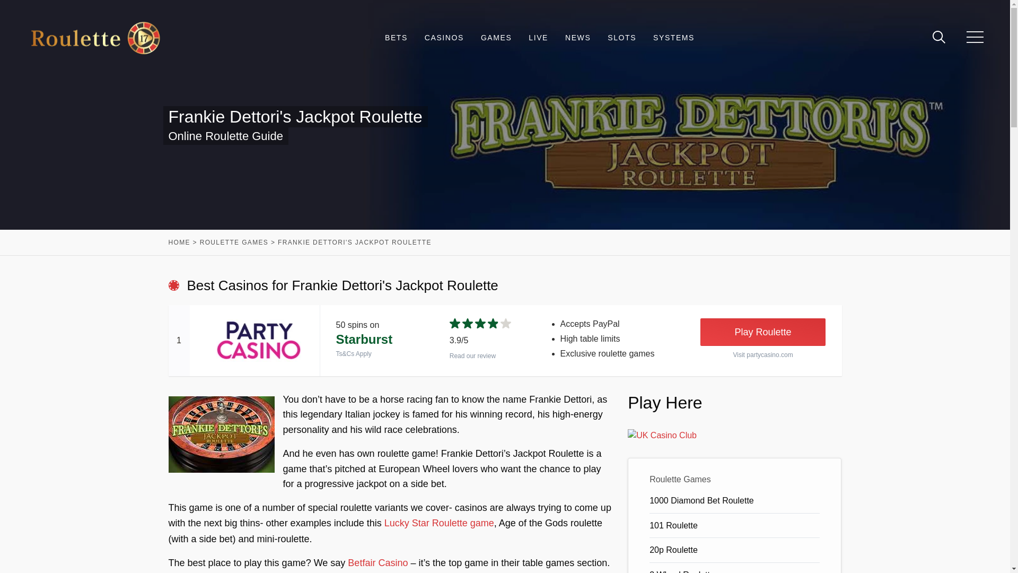 This screenshot has width=1018, height=573. I want to click on SYSTEMS, so click(673, 38).